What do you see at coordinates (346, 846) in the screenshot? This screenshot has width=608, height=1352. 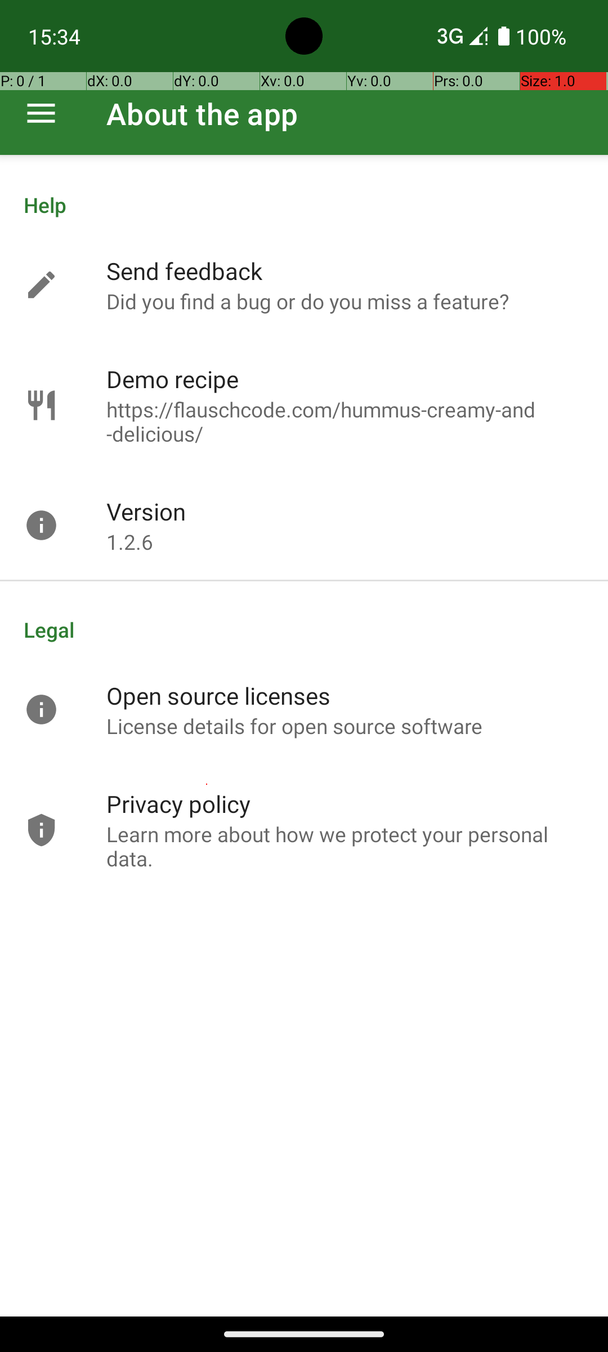 I see `Learn more about how we protect your personal data.` at bounding box center [346, 846].